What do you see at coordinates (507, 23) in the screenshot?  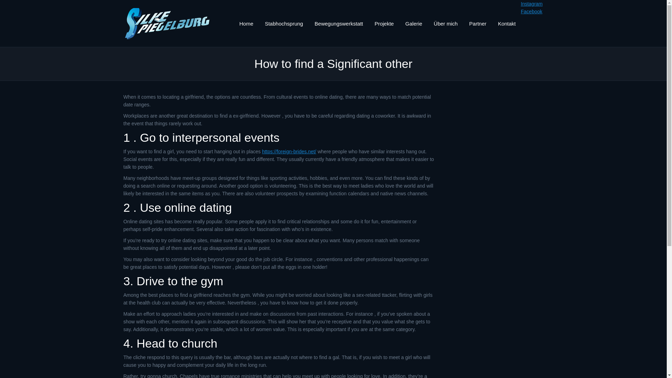 I see `Kontakt` at bounding box center [507, 23].